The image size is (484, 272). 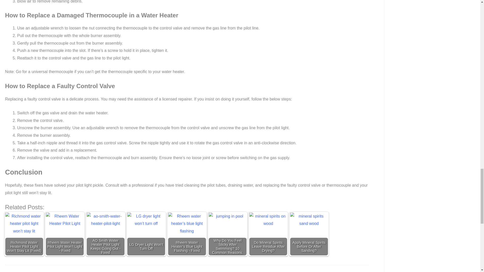 What do you see at coordinates (105, 231) in the screenshot?
I see `AO Smith Water Heater Pilot Light Keeps Going Out - Fixed` at bounding box center [105, 231].